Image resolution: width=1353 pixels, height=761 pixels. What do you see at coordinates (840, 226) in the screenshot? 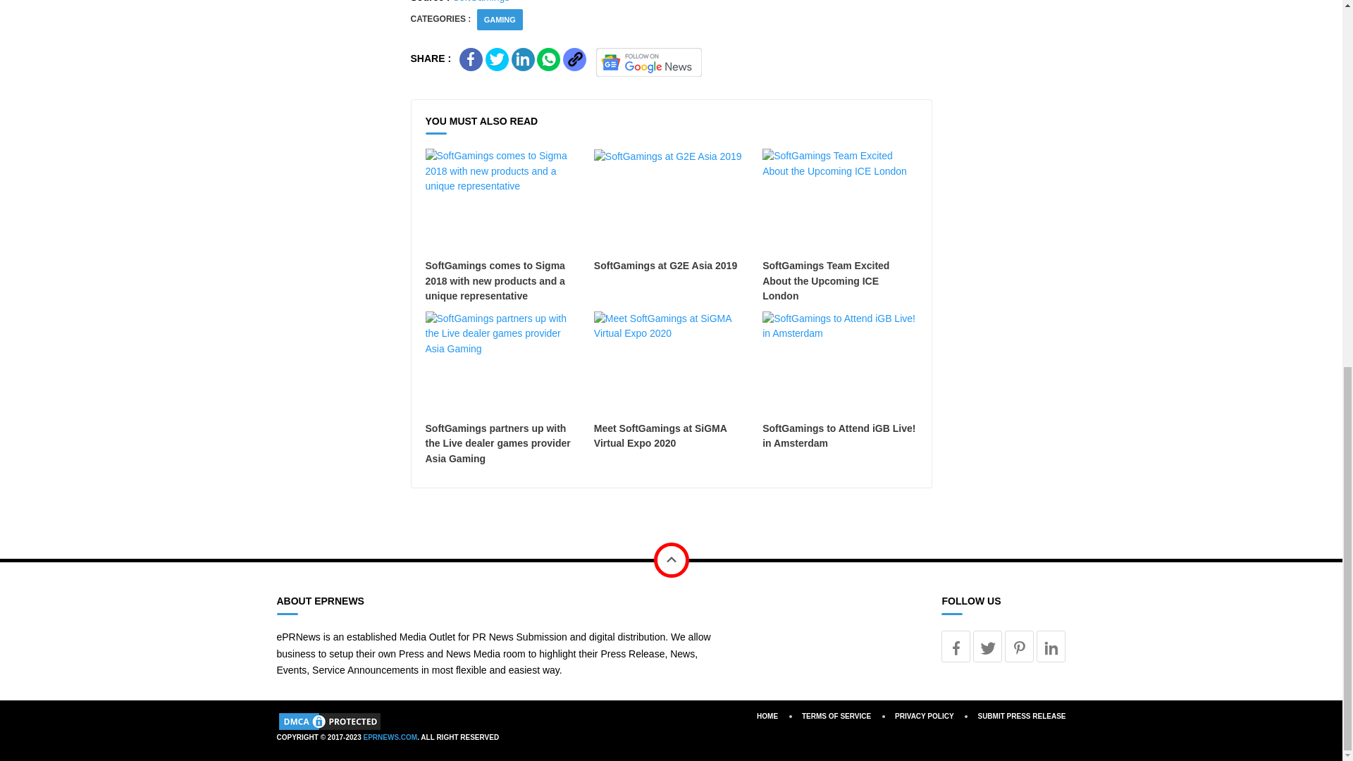
I see `SoftGamings Team Excited About the Upcoming ICE London` at bounding box center [840, 226].